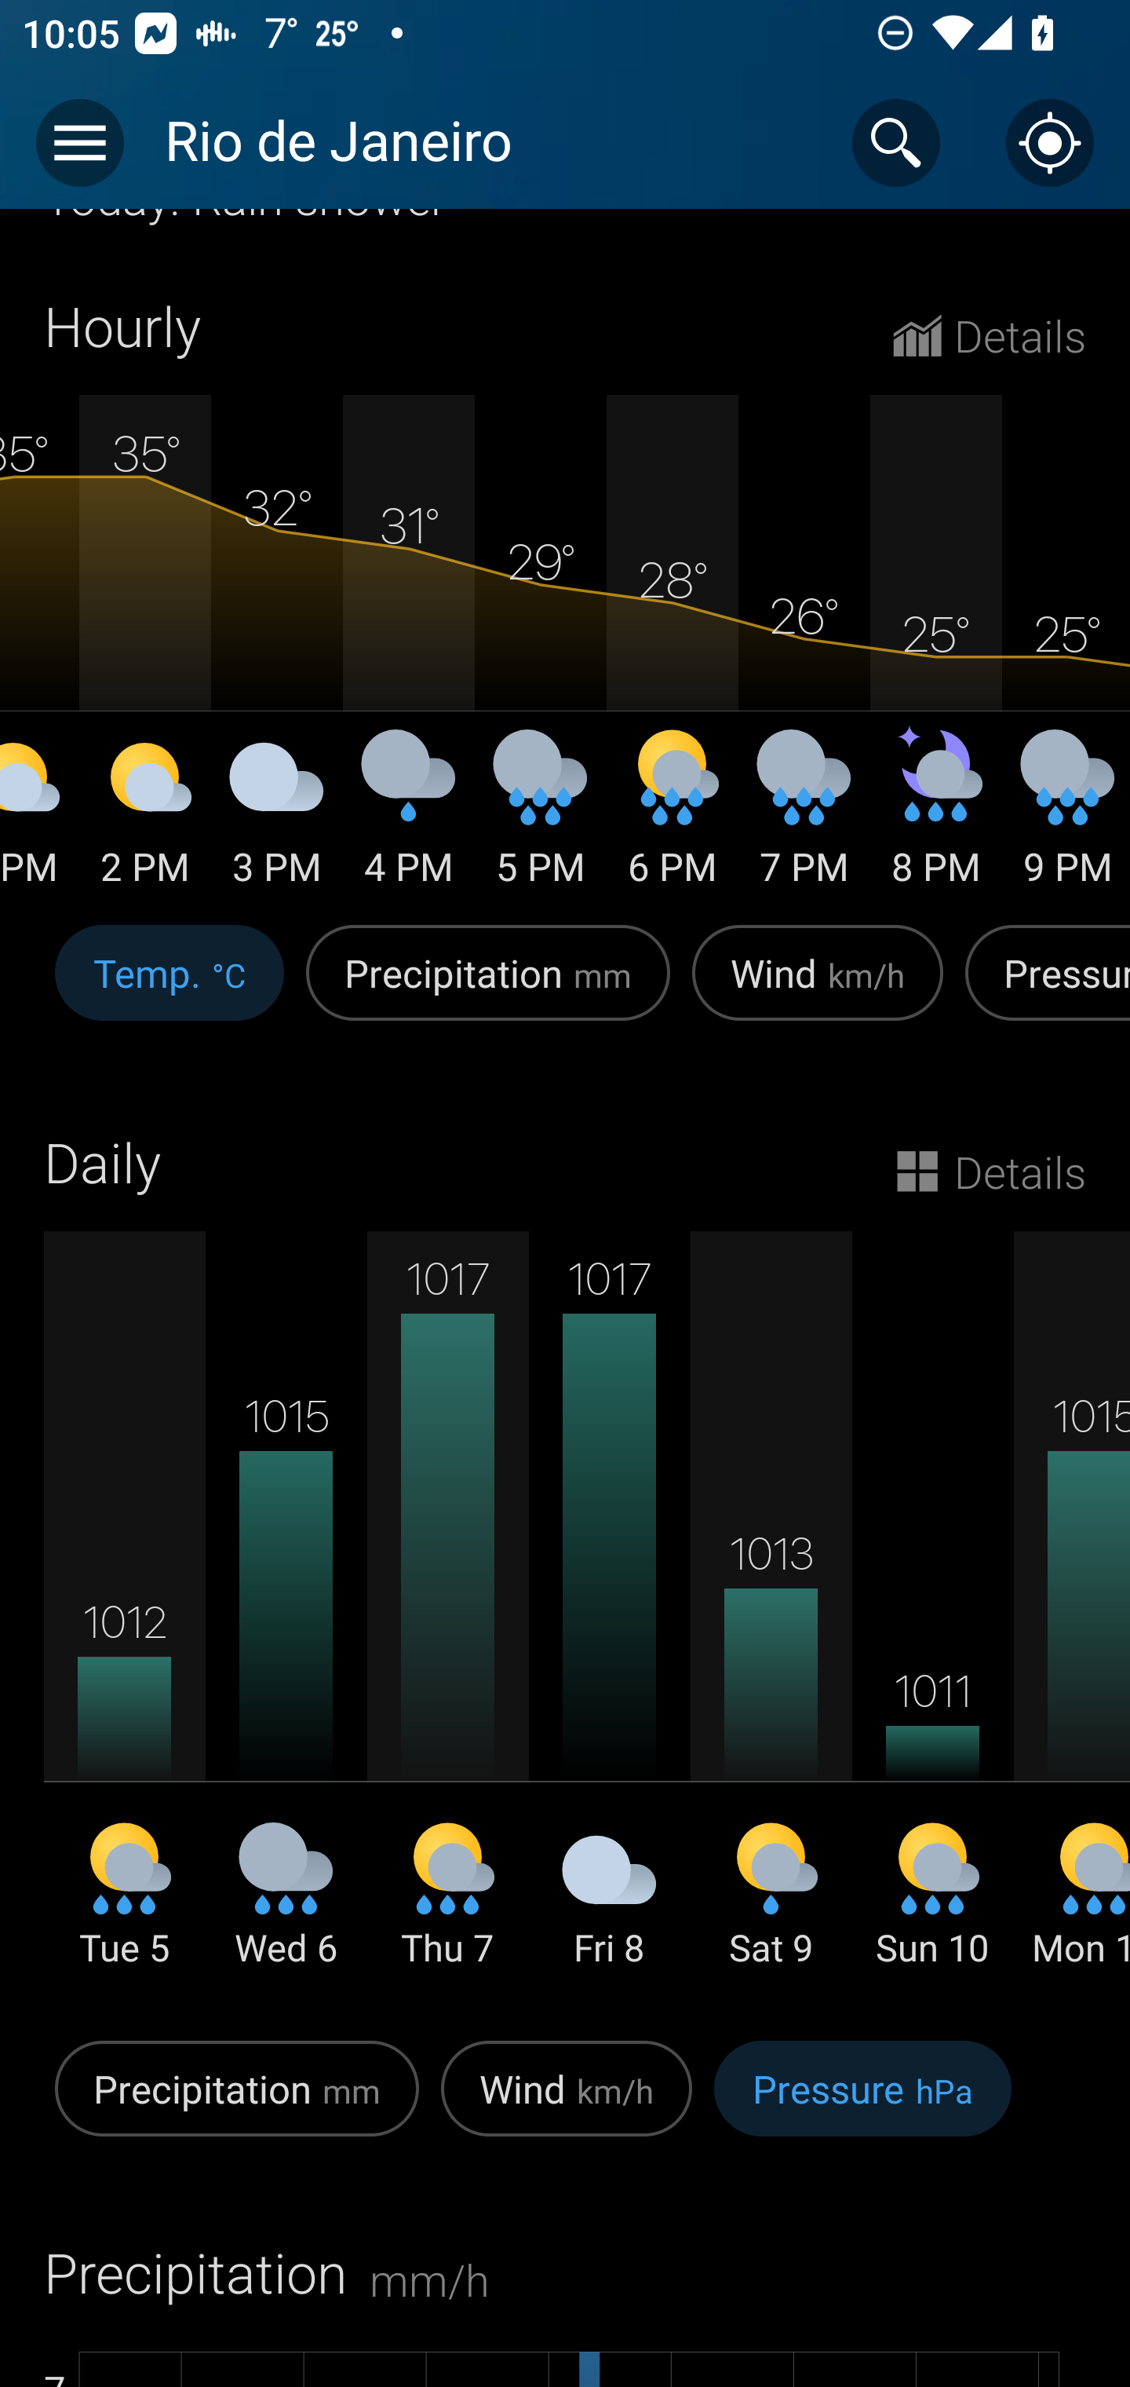 This screenshot has height=2387, width=1130. I want to click on Pressure hPa, so click(862, 2104).